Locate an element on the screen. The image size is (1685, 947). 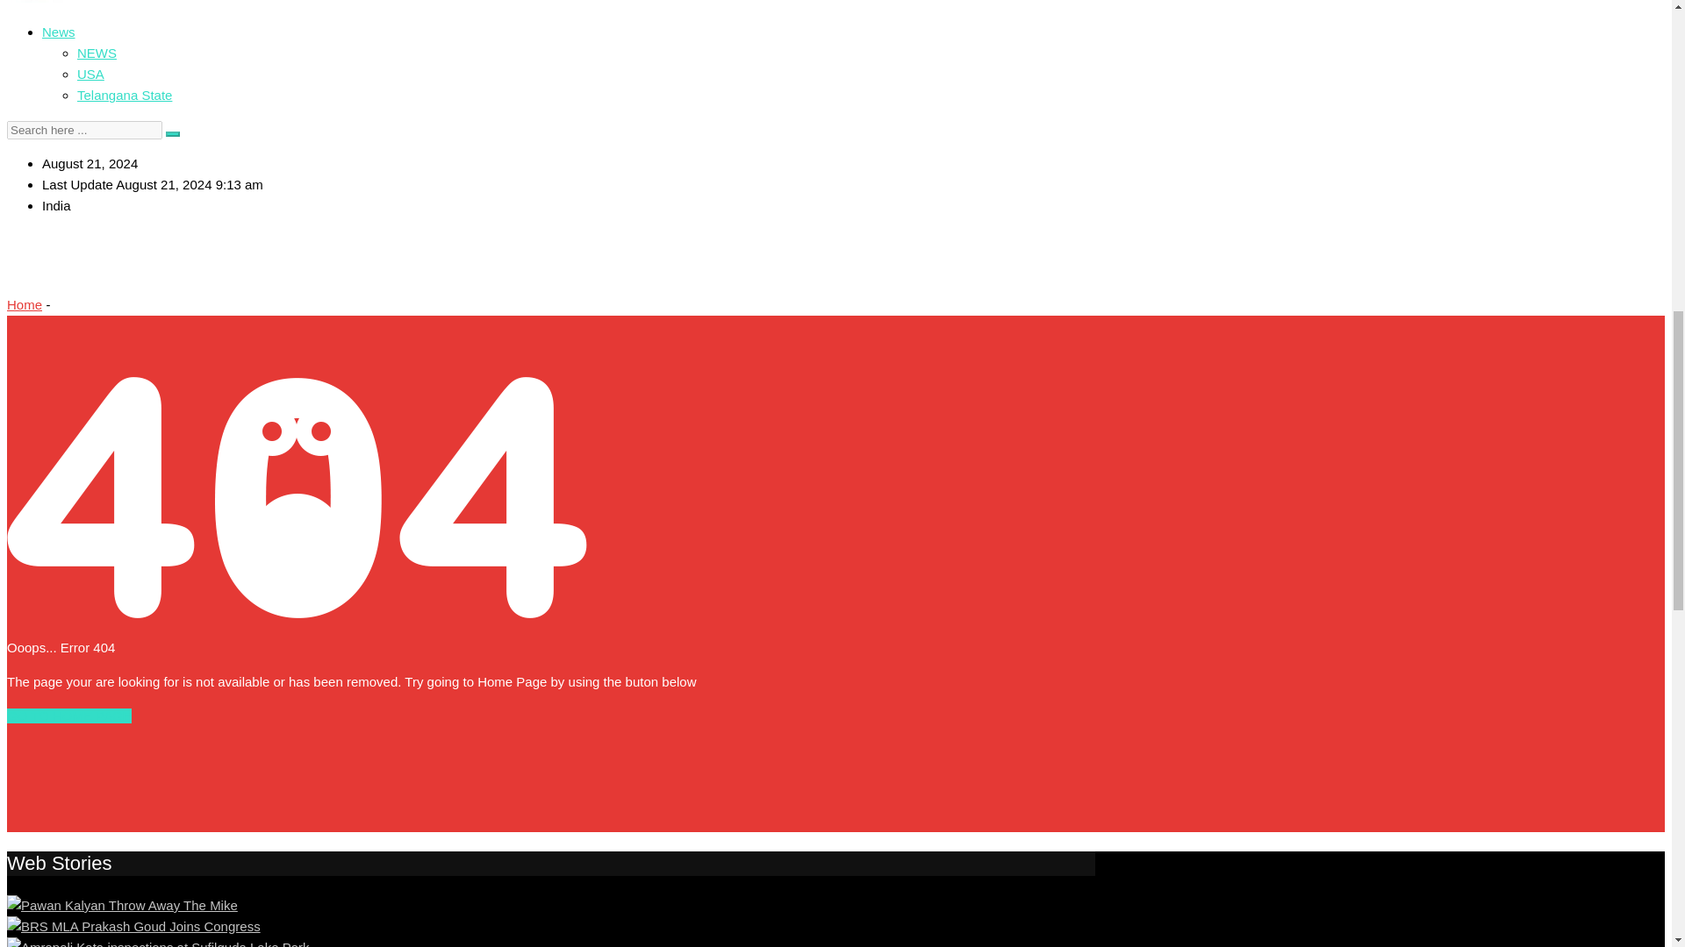
NEWS is located at coordinates (97, 53).